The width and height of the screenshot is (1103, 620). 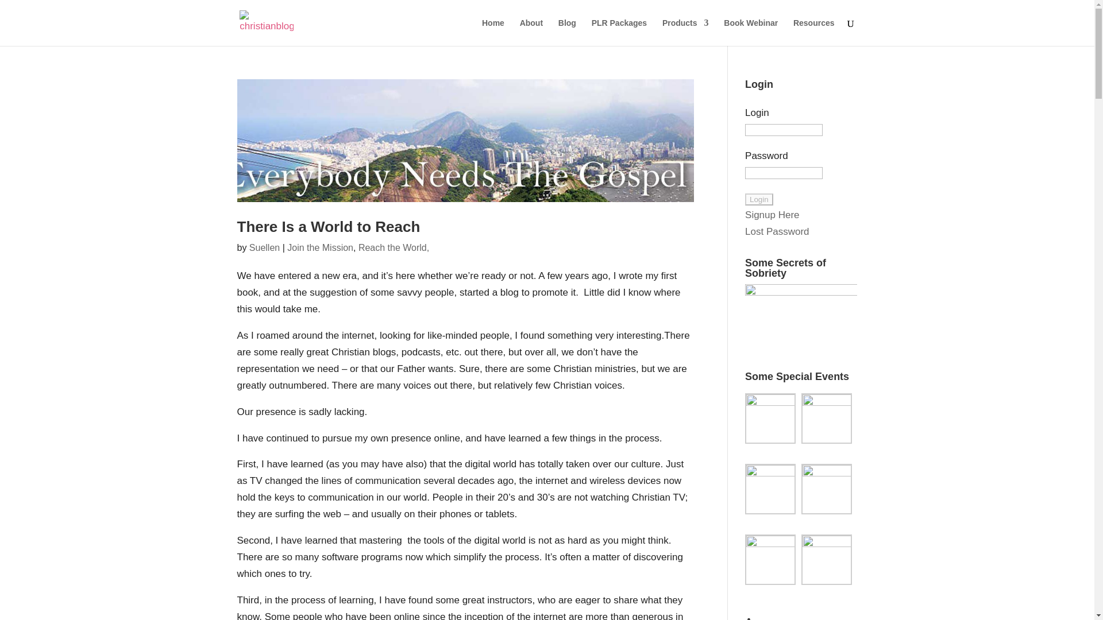 What do you see at coordinates (759, 199) in the screenshot?
I see `Login` at bounding box center [759, 199].